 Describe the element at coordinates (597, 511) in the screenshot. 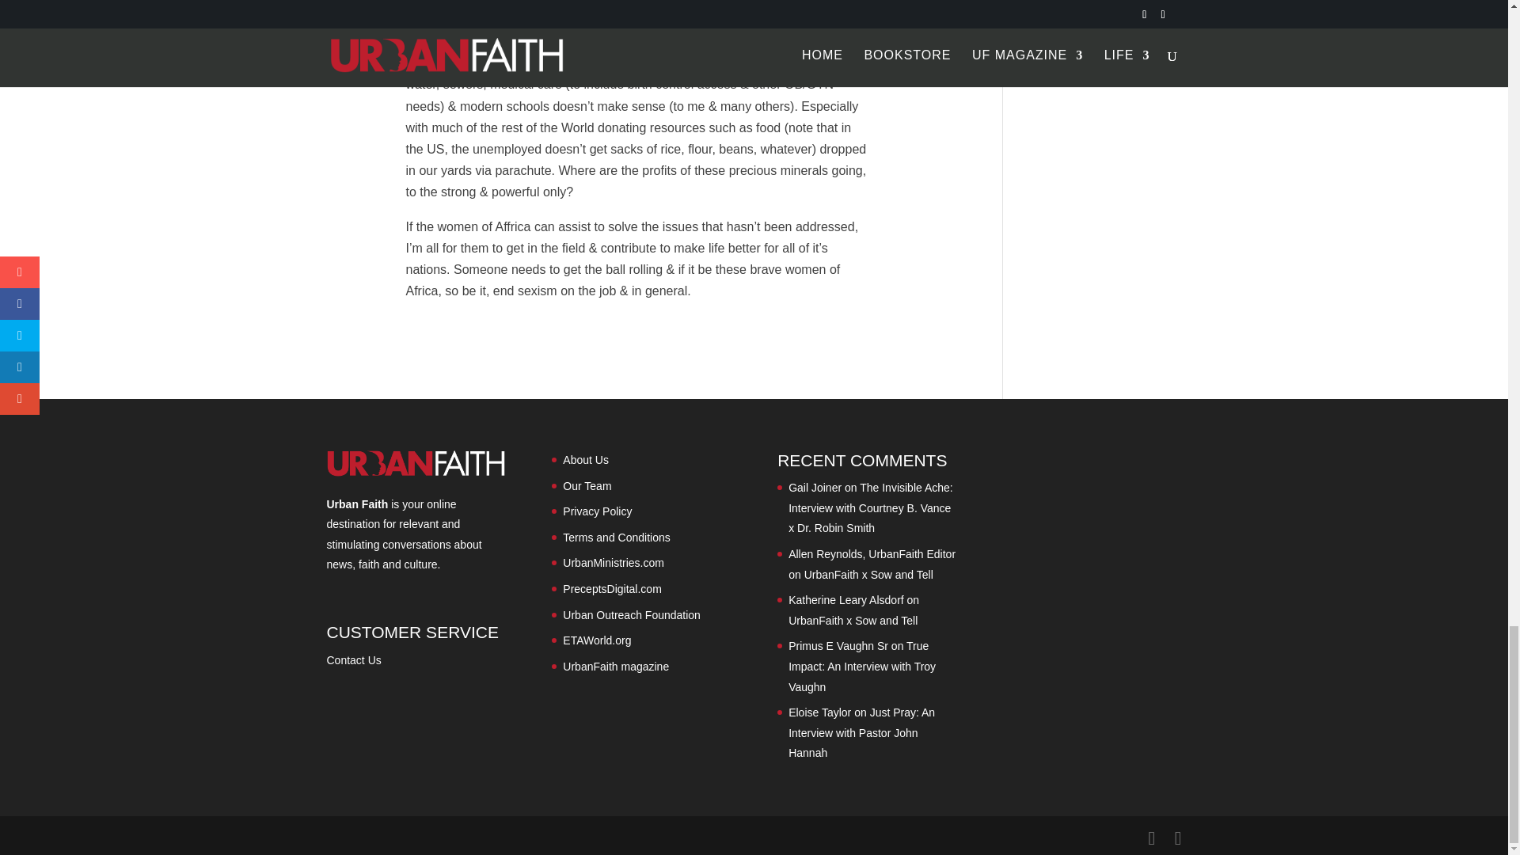

I see `Privacy Policy` at that location.